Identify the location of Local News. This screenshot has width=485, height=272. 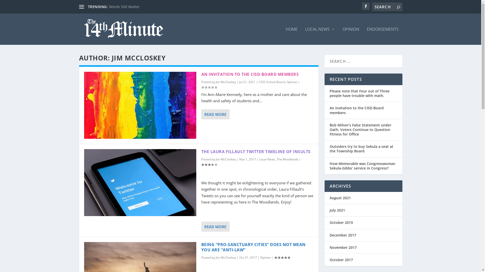
(267, 159).